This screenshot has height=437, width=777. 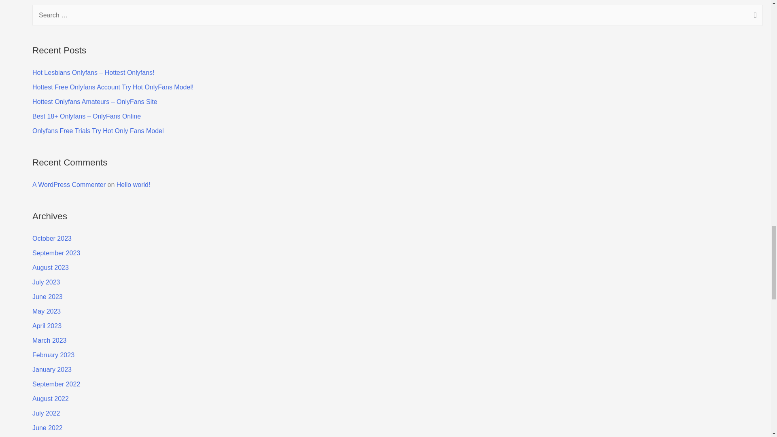 What do you see at coordinates (113, 87) in the screenshot?
I see `Hottest Free Onlyfans Account Try Hot OnlyFans Model!` at bounding box center [113, 87].